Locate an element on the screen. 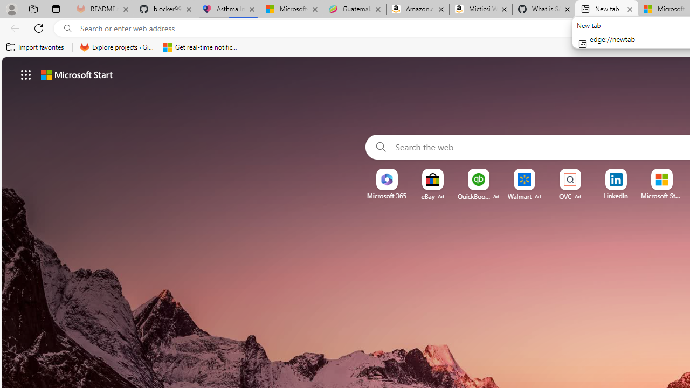  Import favorites is located at coordinates (36, 47).